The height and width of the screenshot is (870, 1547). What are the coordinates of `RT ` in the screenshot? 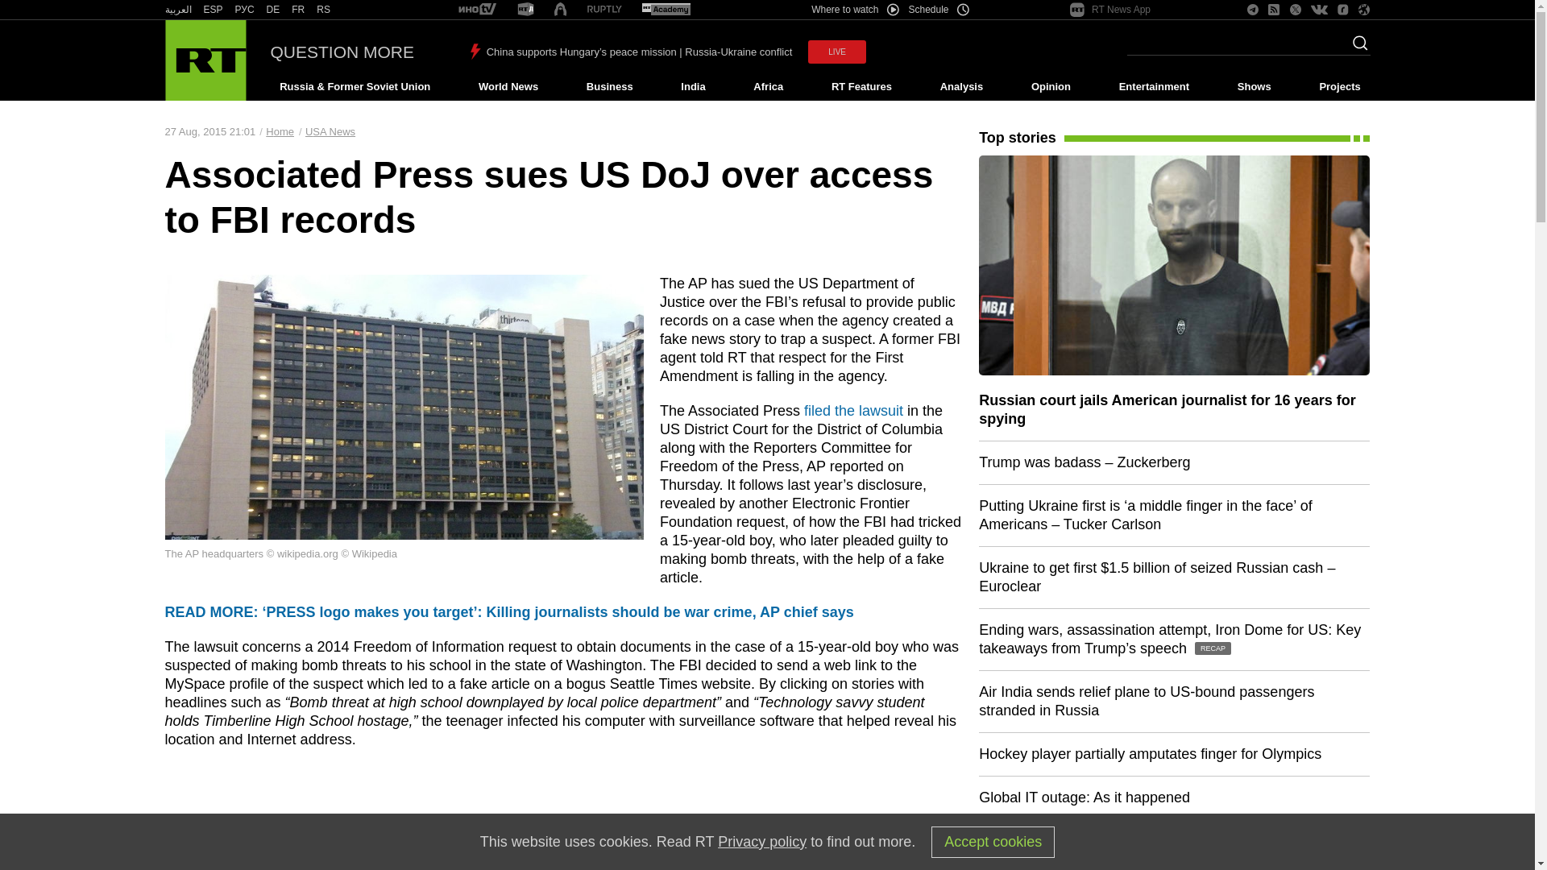 It's located at (272, 10).